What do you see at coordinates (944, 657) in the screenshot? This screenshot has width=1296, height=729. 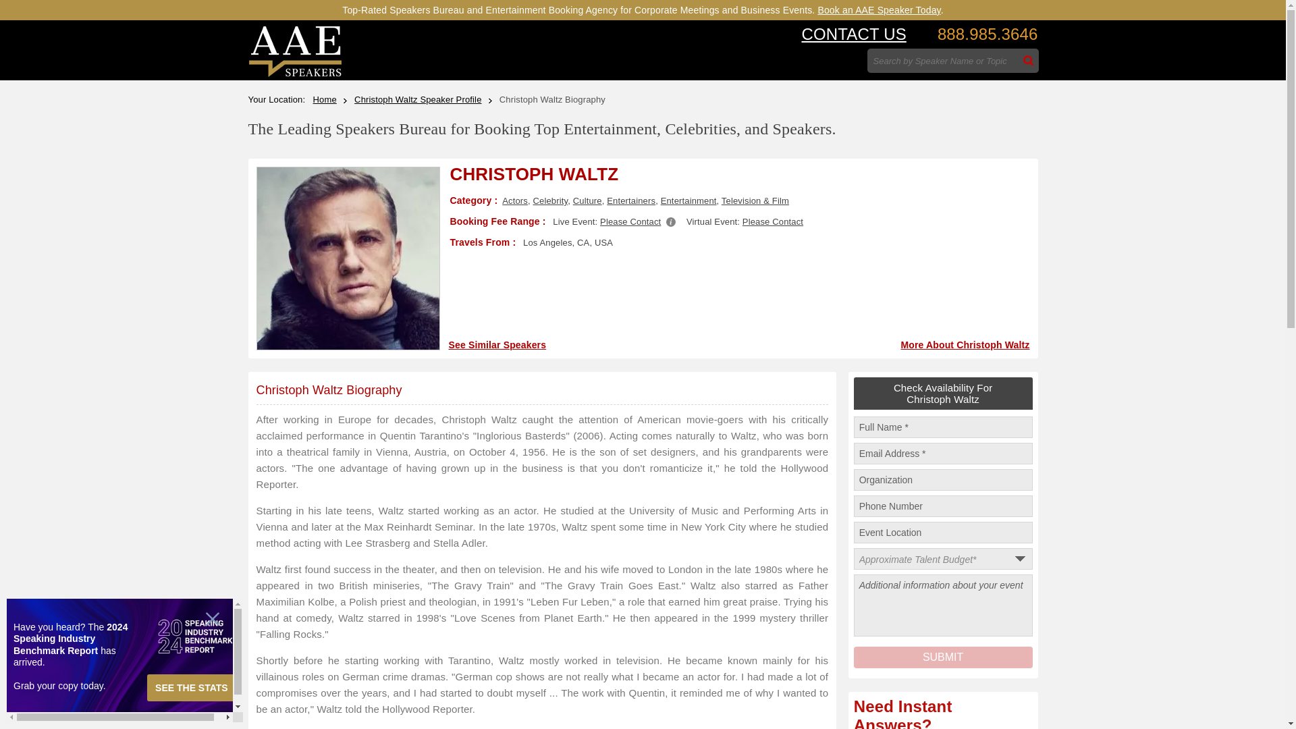 I see `SUBMIT` at bounding box center [944, 657].